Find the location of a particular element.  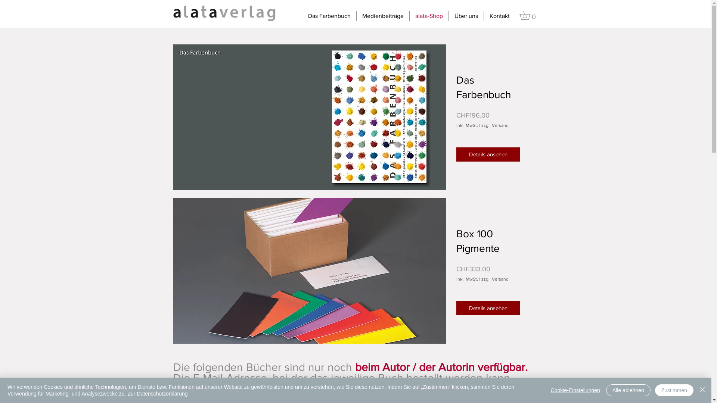

alata-Shop is located at coordinates (429, 16).